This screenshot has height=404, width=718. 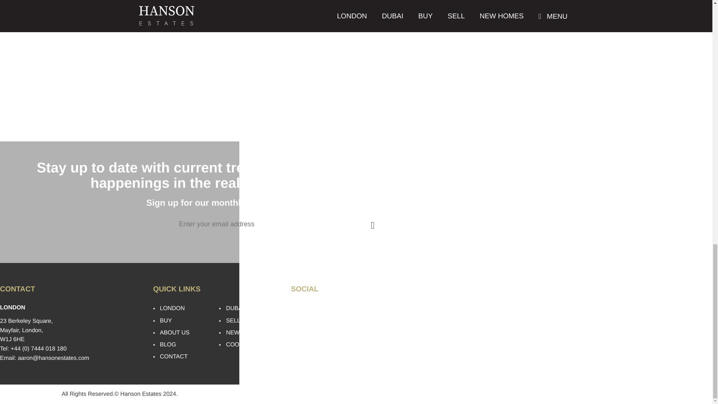 I want to click on NEW HOMES, so click(x=244, y=333).